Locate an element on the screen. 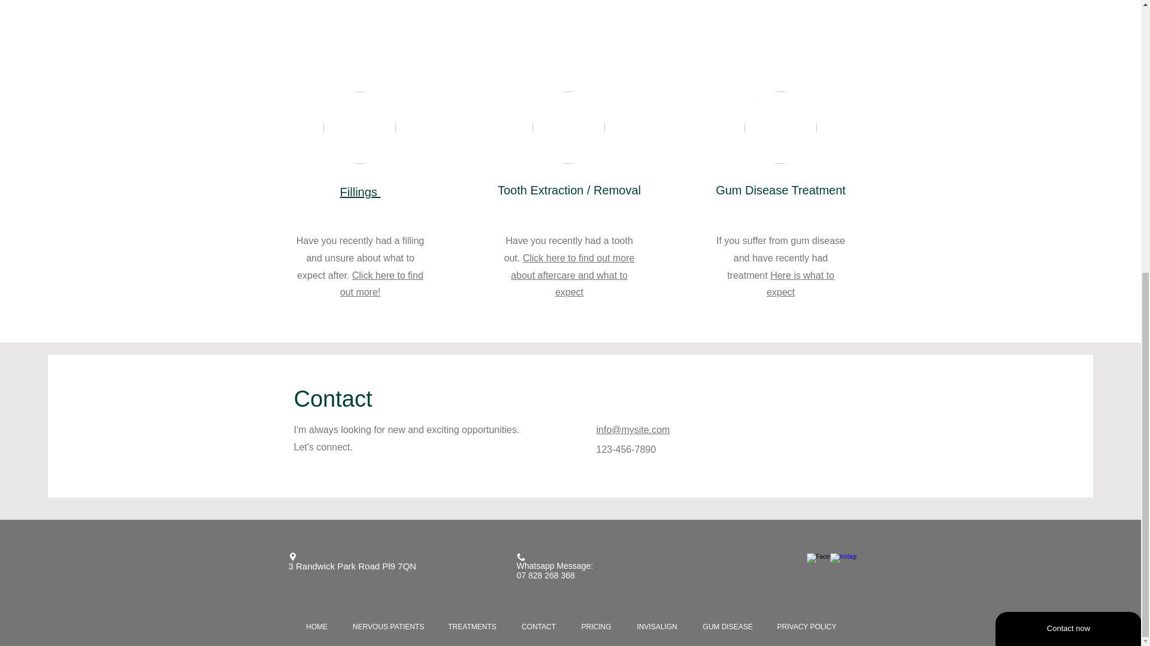 The height and width of the screenshot is (646, 1150). INVISALIGN is located at coordinates (658, 627).